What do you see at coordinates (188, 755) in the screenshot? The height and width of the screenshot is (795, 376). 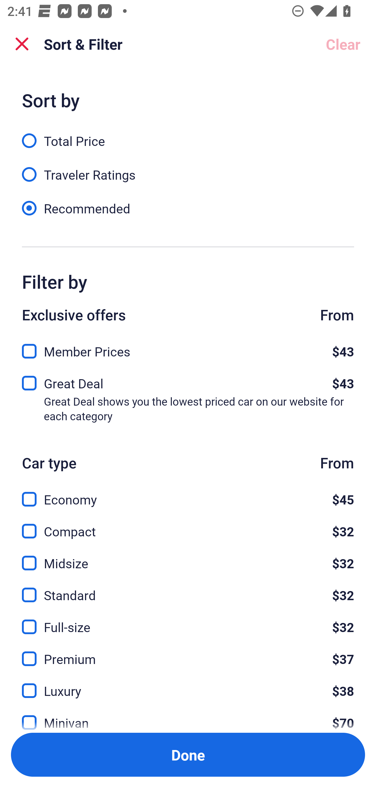 I see `Apply and close Sort and Filter Done` at bounding box center [188, 755].